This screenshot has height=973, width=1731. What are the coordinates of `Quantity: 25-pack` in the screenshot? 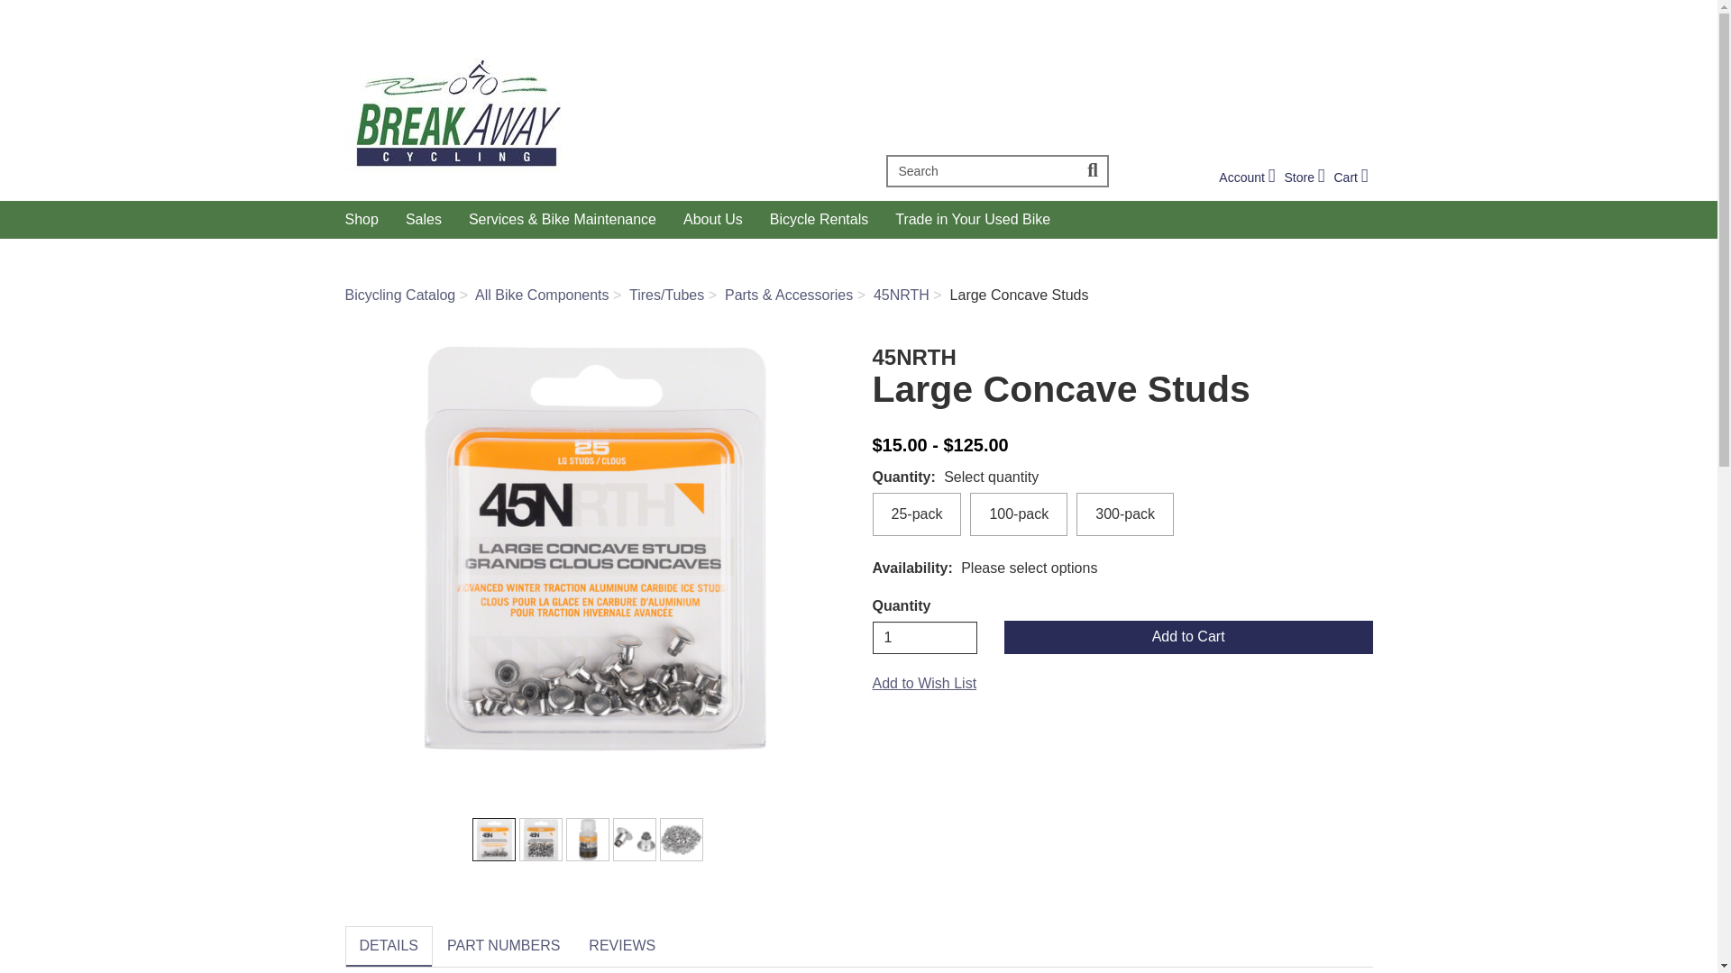 It's located at (493, 840).